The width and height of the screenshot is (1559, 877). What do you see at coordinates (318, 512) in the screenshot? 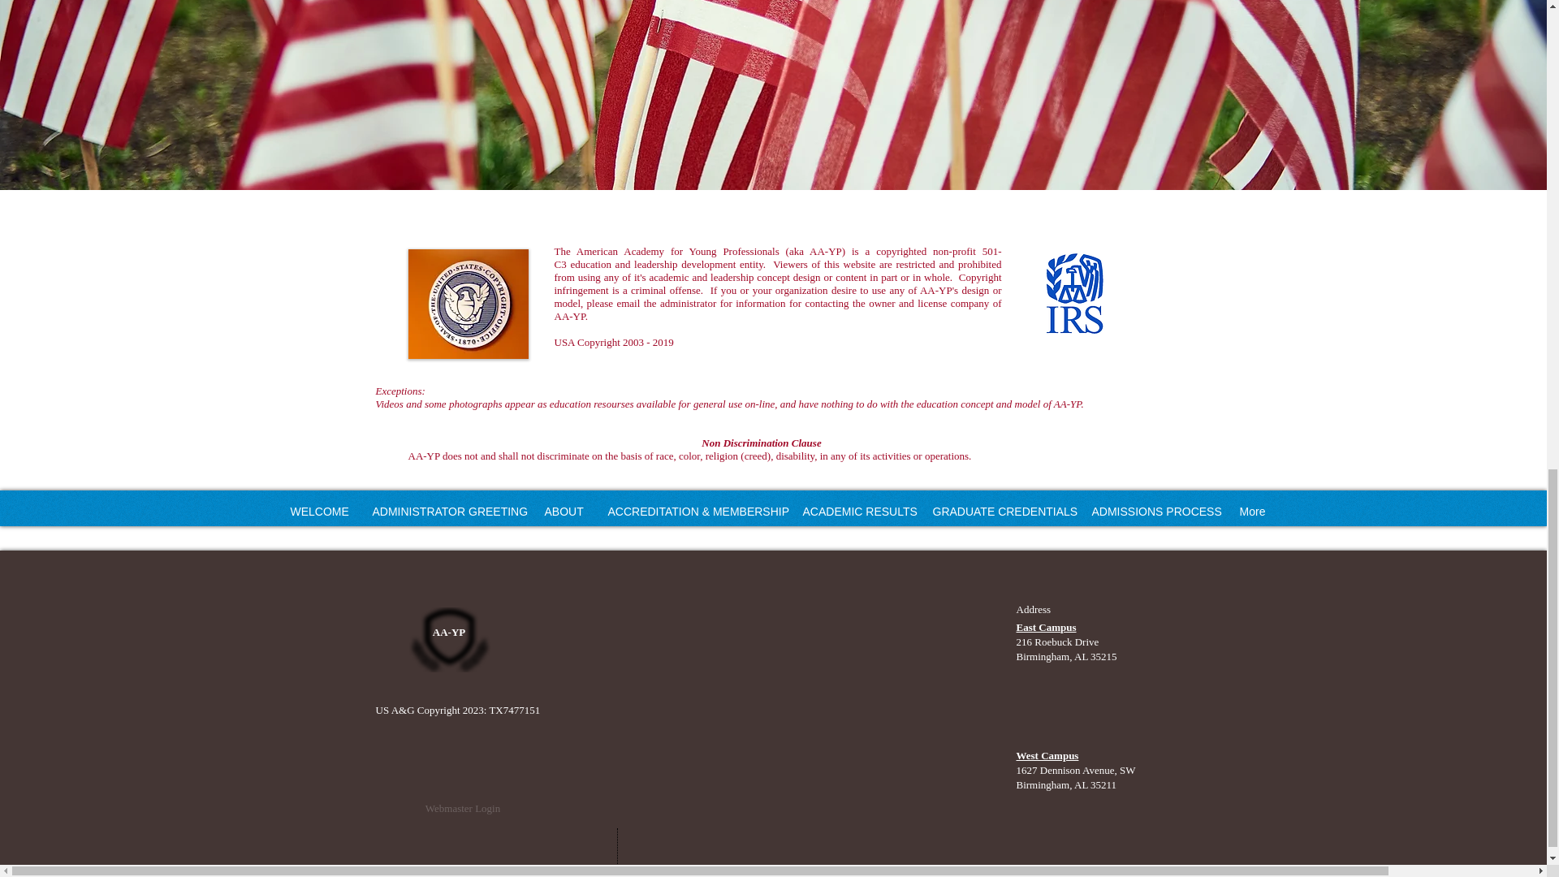
I see `WELCOME` at bounding box center [318, 512].